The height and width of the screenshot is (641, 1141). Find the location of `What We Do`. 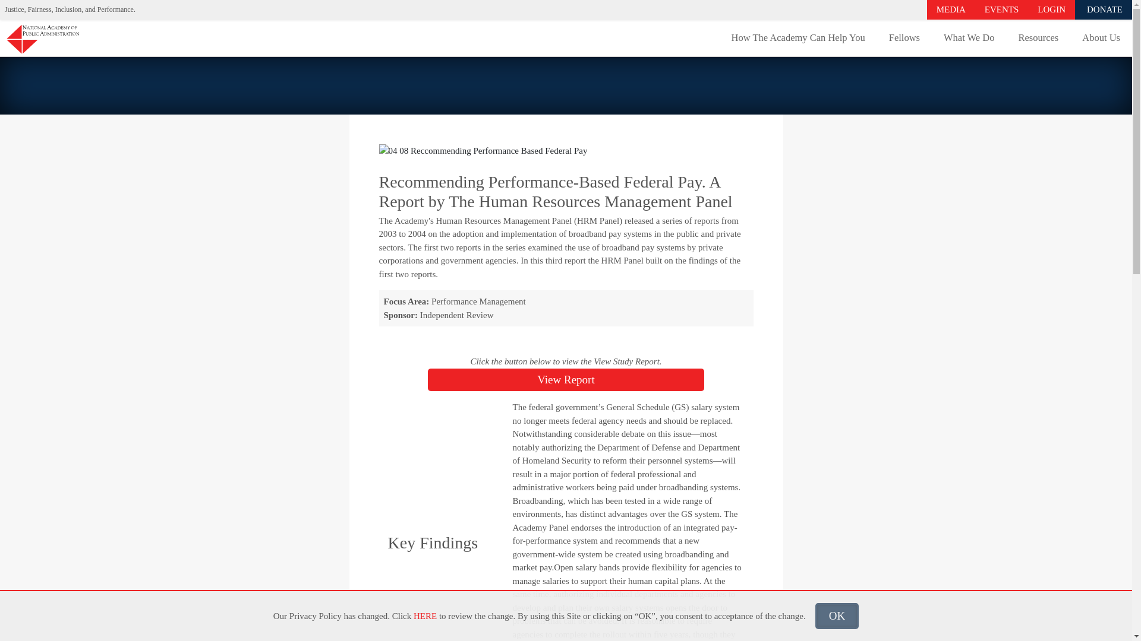

What We Do is located at coordinates (969, 38).